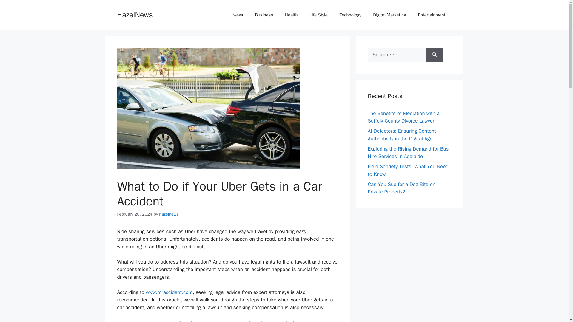 This screenshot has height=322, width=573. Describe the element at coordinates (397, 55) in the screenshot. I see `Search for:` at that location.